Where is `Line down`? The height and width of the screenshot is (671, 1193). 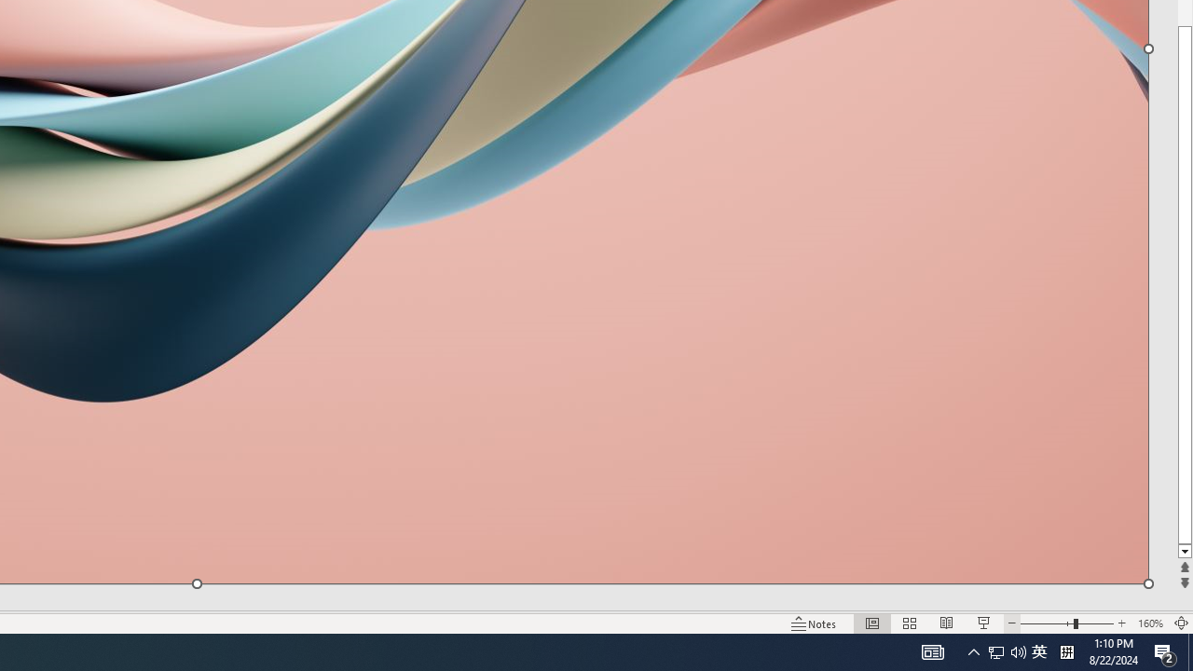 Line down is located at coordinates (1186, 552).